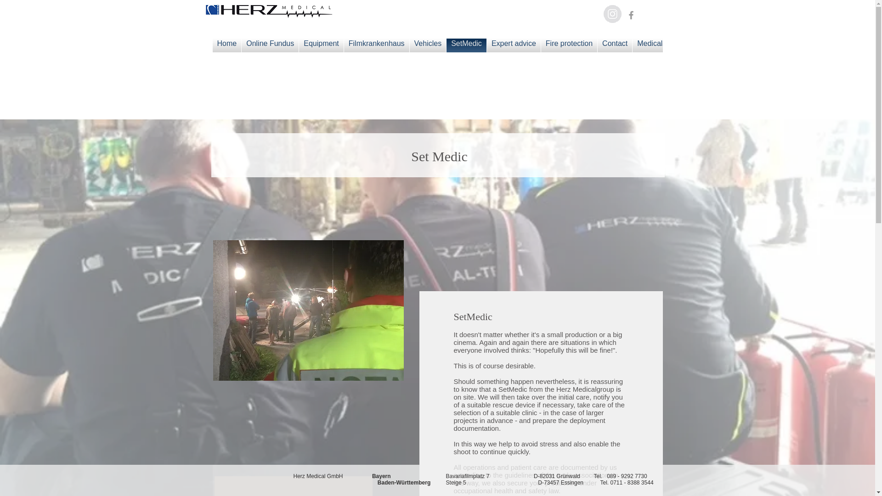  I want to click on Medical corps, so click(660, 45).